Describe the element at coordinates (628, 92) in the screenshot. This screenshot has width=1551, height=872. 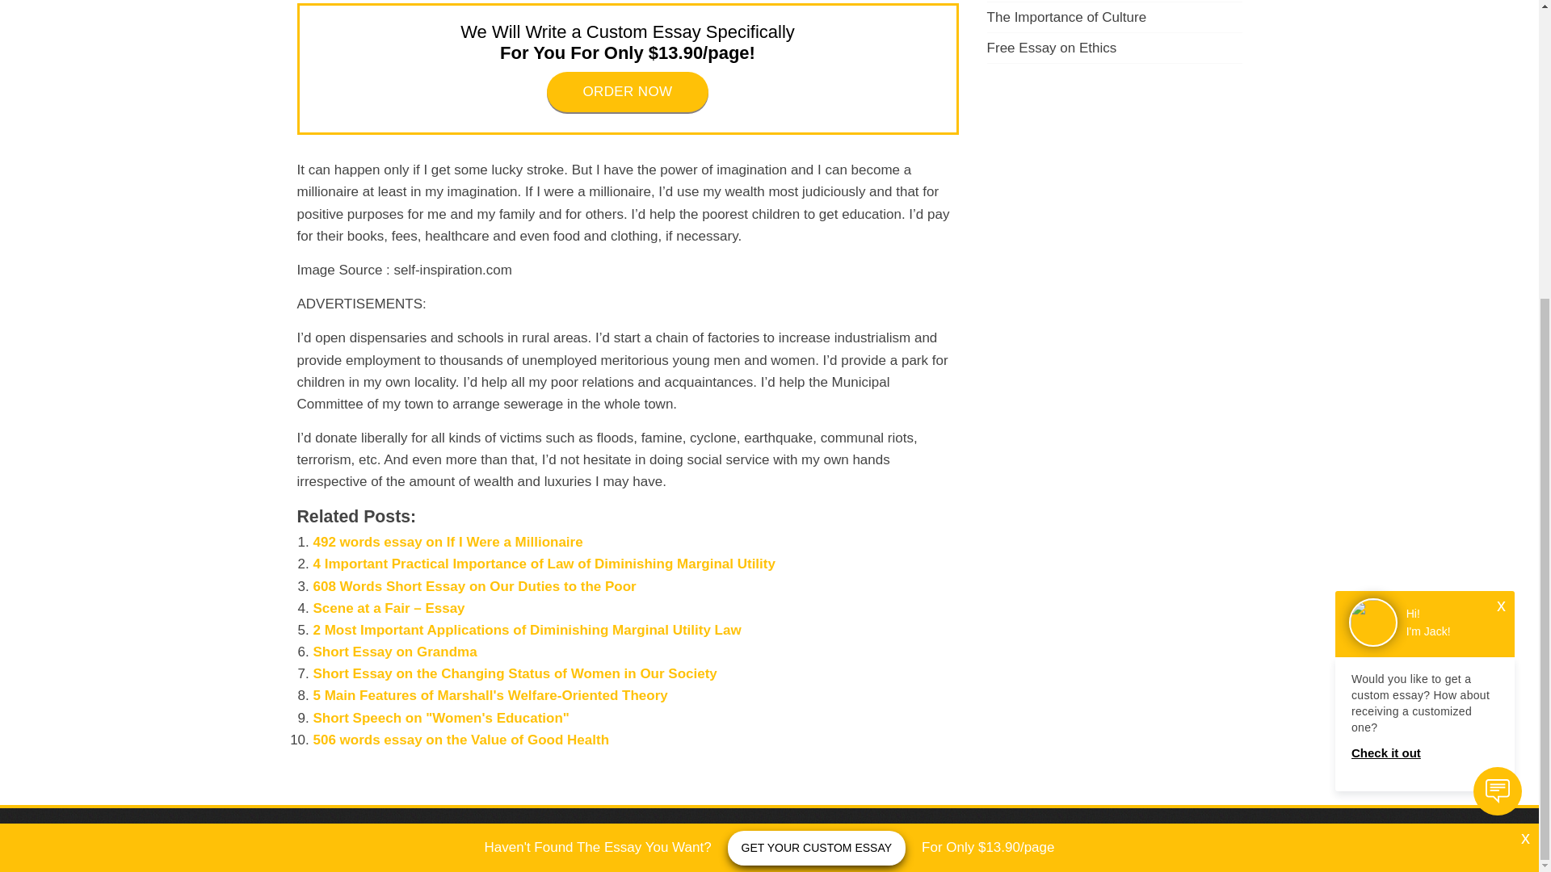
I see `ORDER NOW` at that location.